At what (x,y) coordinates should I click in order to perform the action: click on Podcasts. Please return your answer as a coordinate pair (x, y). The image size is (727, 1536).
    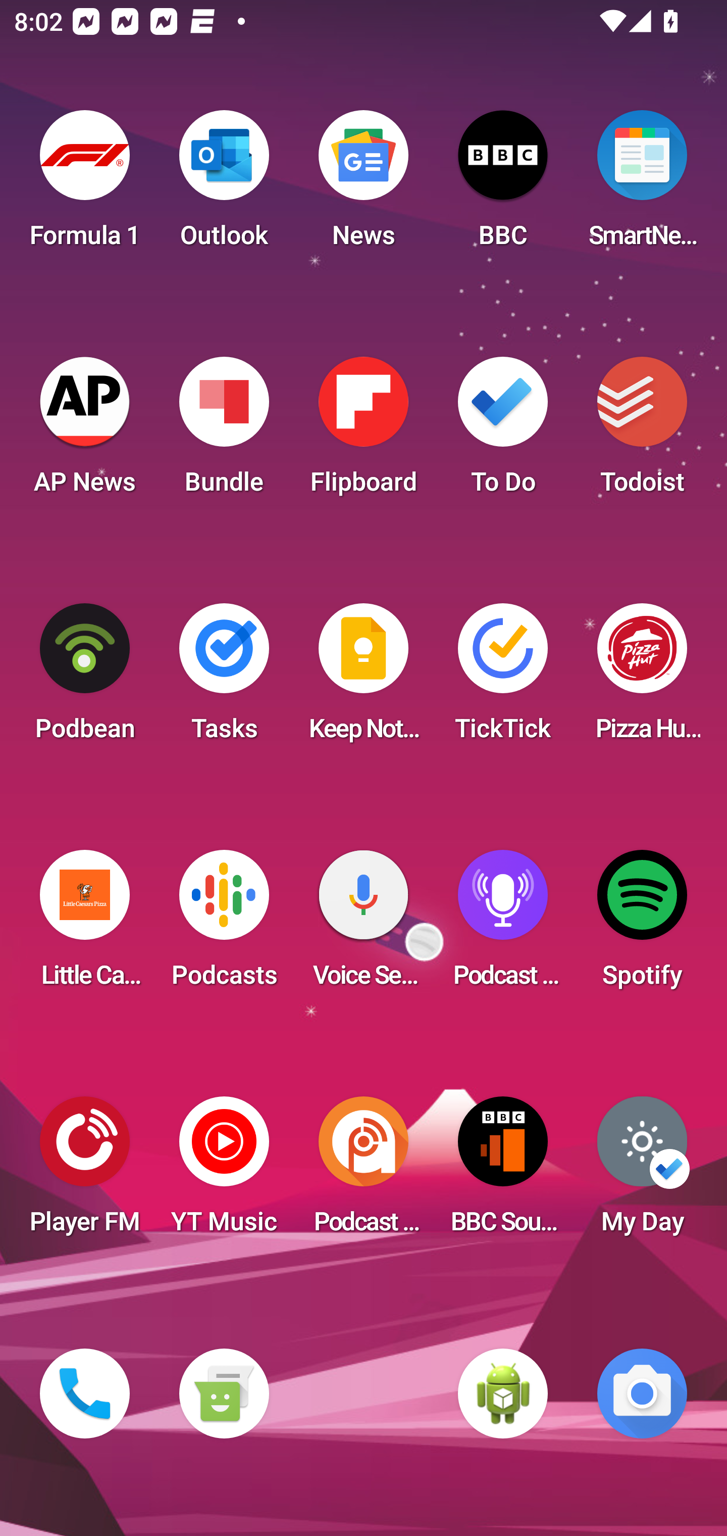
    Looking at the image, I should click on (224, 925).